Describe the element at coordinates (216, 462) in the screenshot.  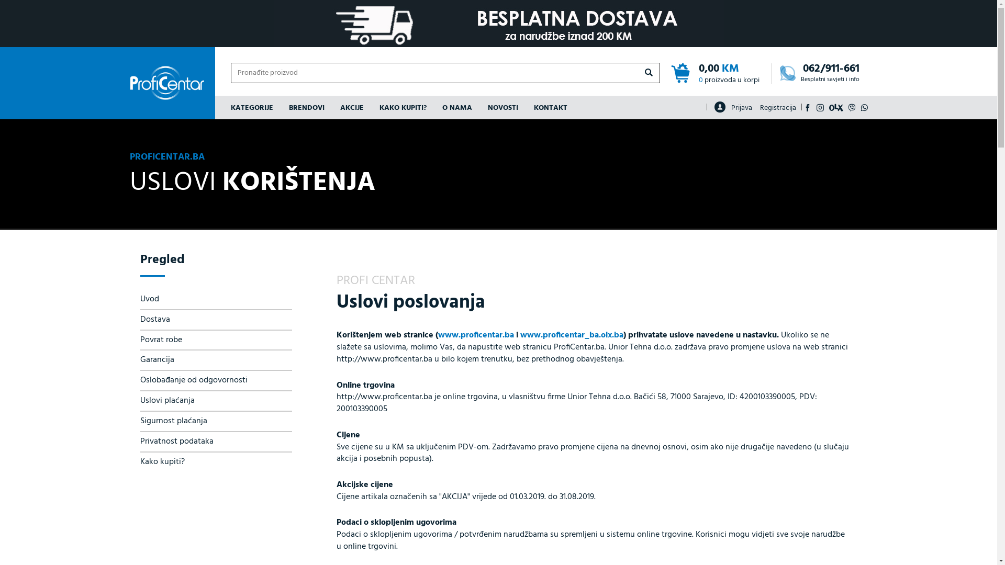
I see `Kako kupiti?` at that location.